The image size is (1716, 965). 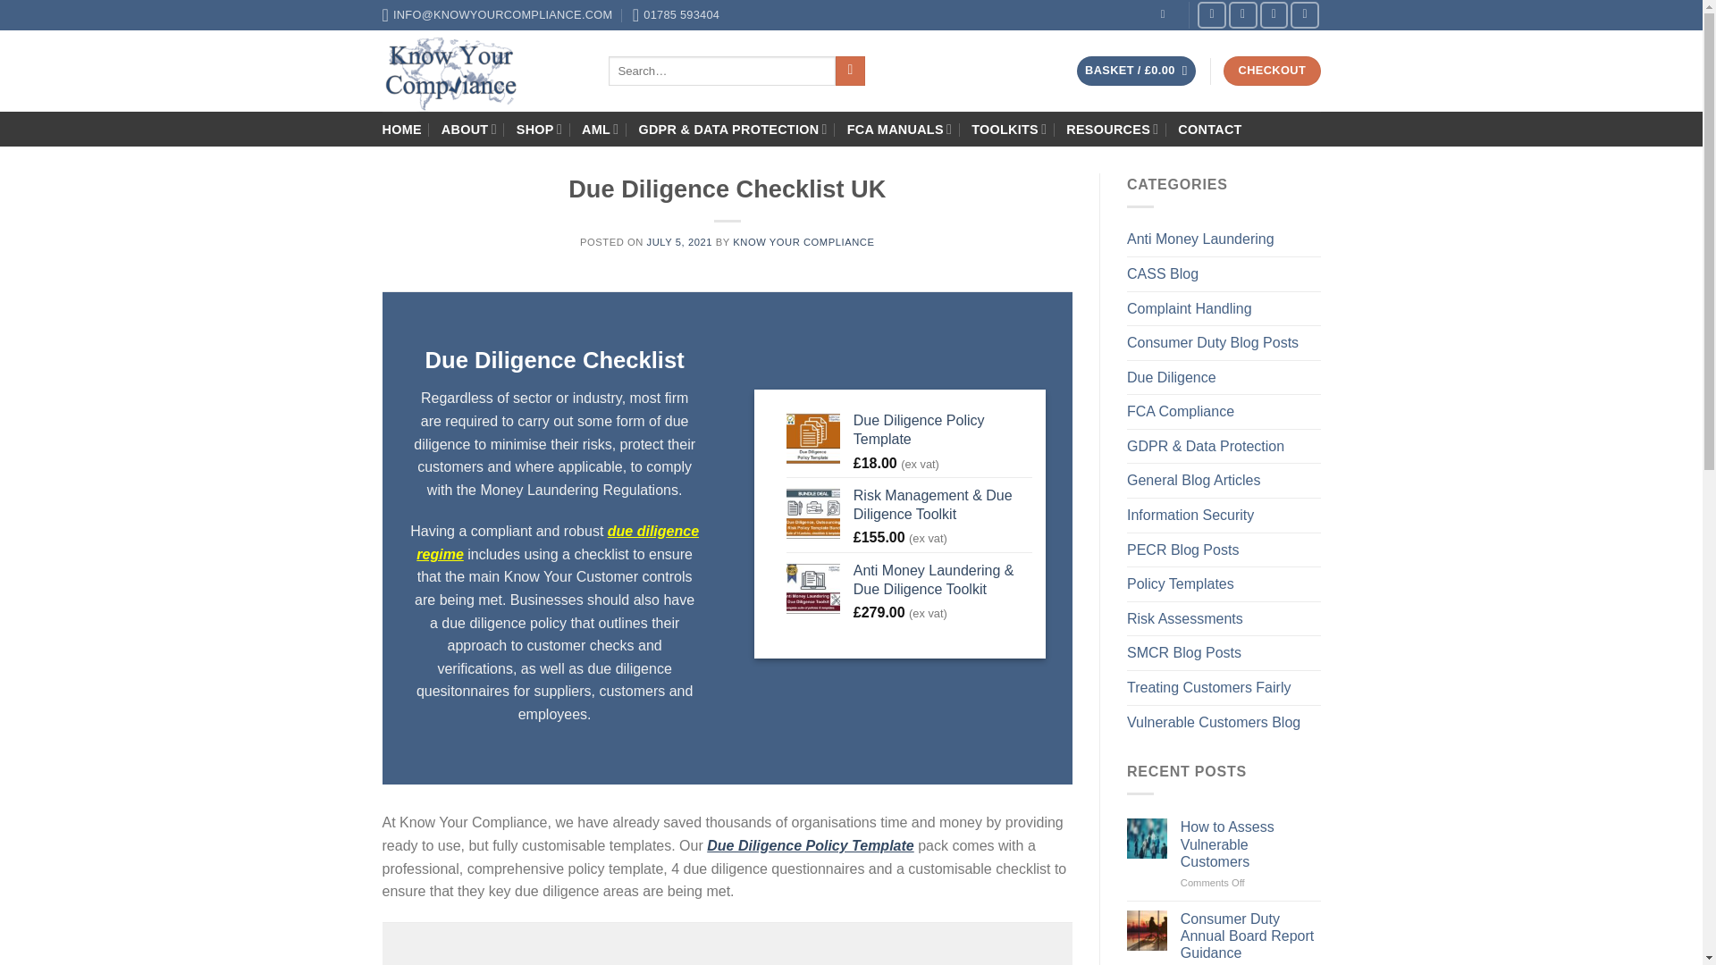 I want to click on Due Diligence Policy Template, so click(x=942, y=431).